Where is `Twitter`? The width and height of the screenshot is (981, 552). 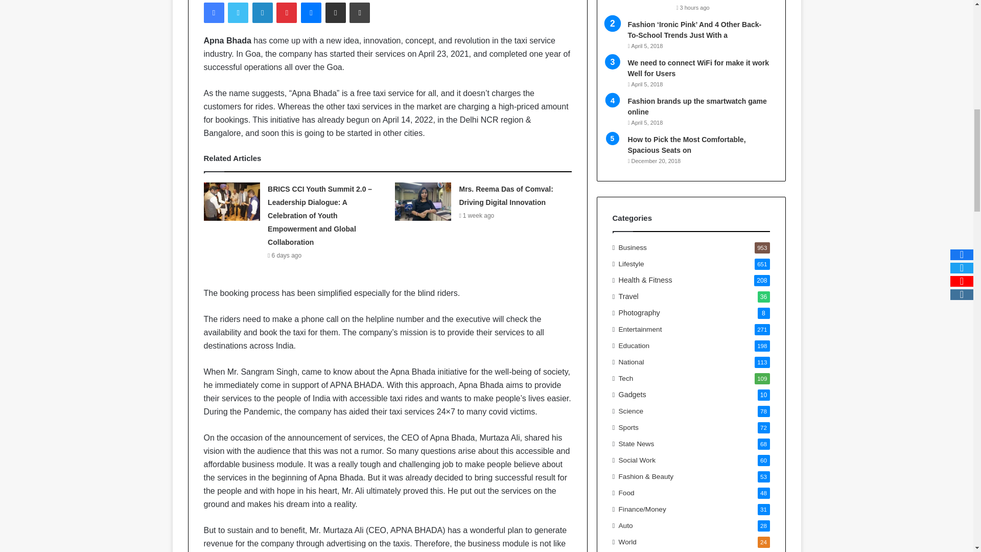 Twitter is located at coordinates (238, 13).